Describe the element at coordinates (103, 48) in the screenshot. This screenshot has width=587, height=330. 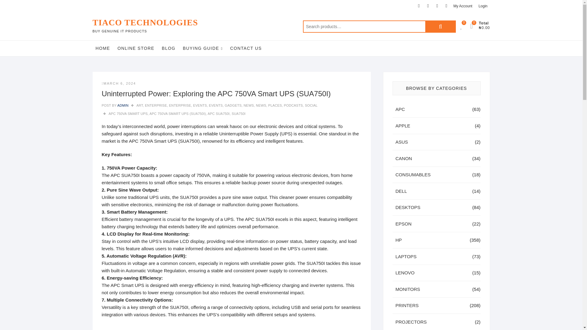
I see `HOME` at that location.